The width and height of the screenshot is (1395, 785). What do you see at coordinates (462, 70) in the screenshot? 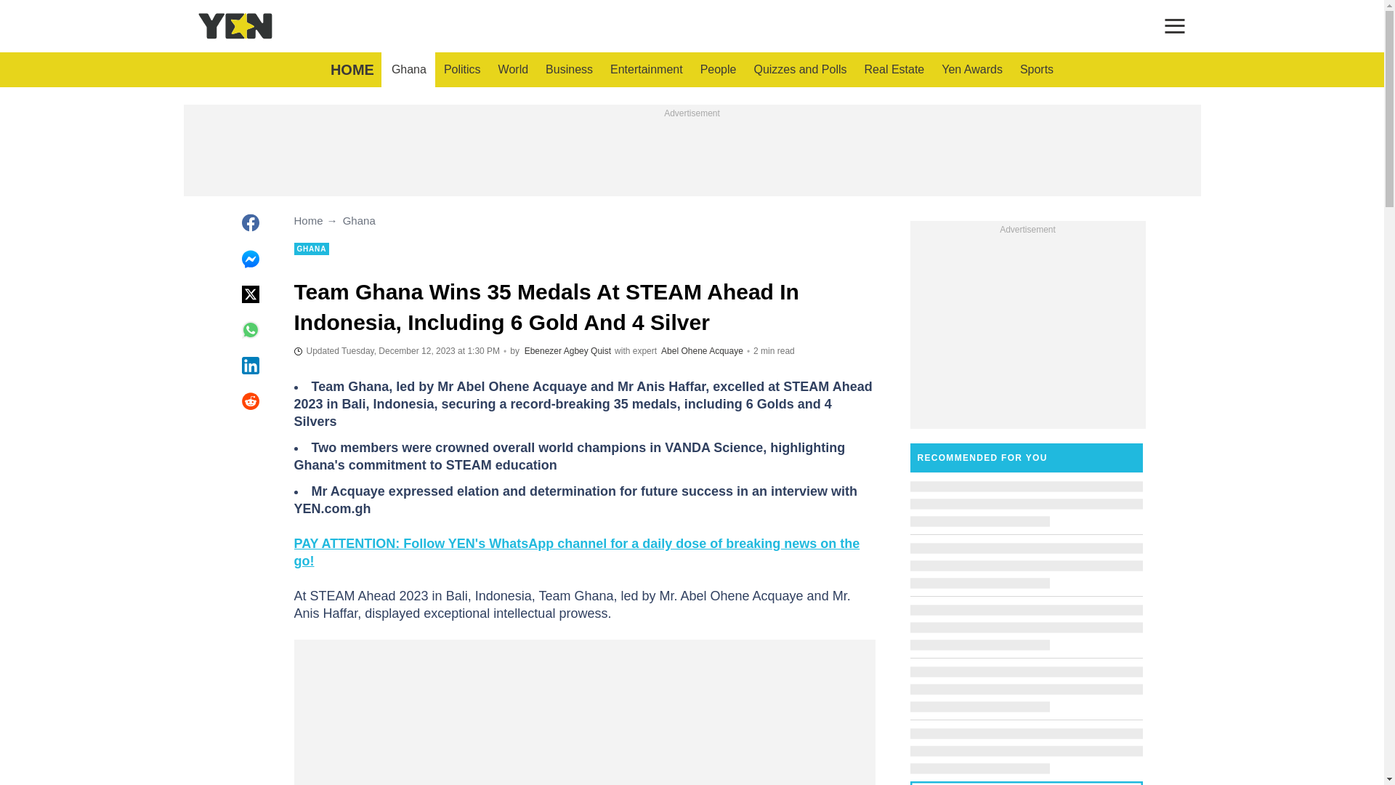
I see `Politics` at bounding box center [462, 70].